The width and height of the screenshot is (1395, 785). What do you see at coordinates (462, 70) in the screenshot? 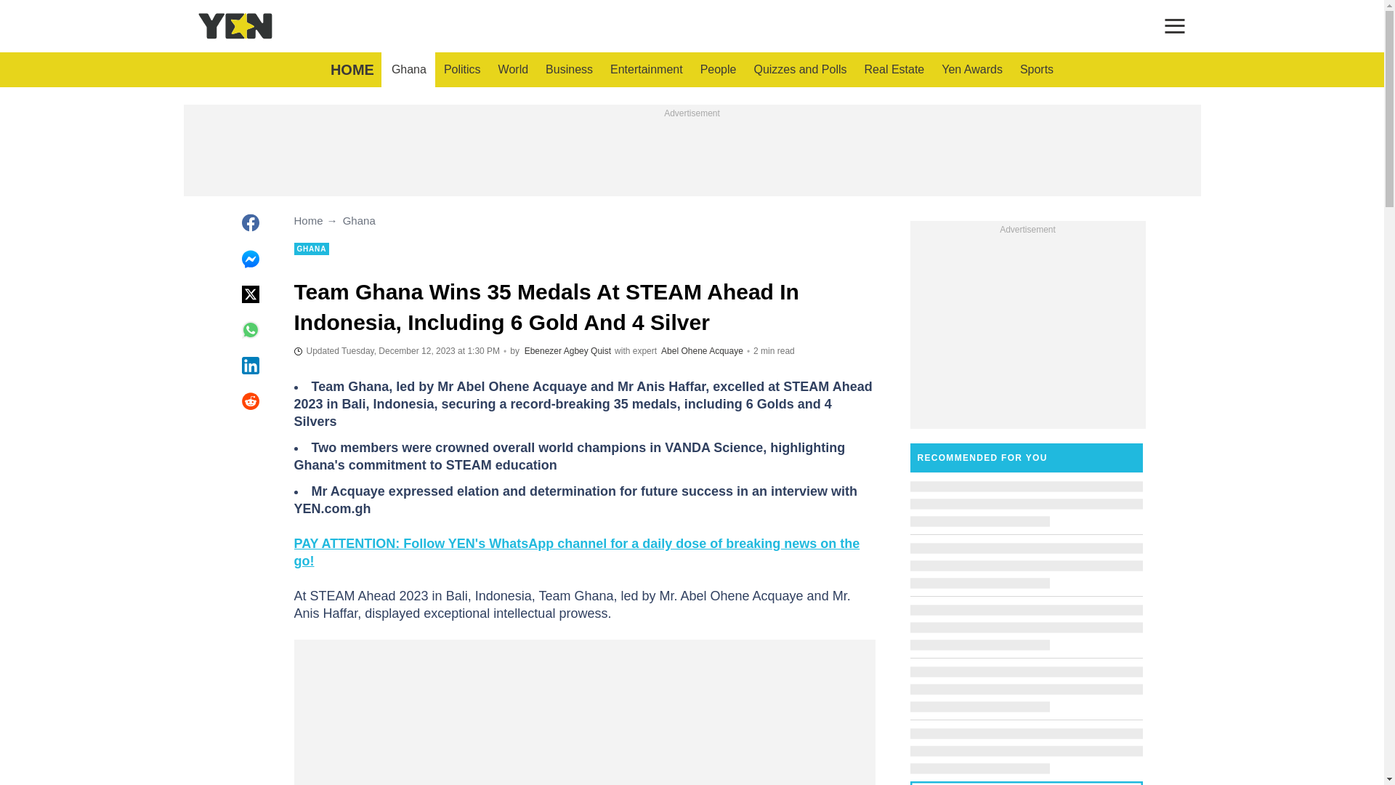
I see `Politics` at bounding box center [462, 70].